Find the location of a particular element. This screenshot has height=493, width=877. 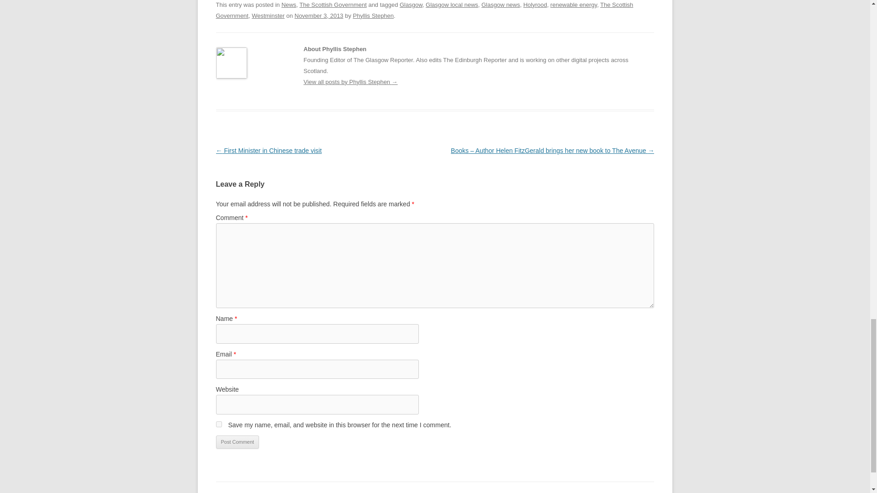

The Scottish Government is located at coordinates (424, 10).